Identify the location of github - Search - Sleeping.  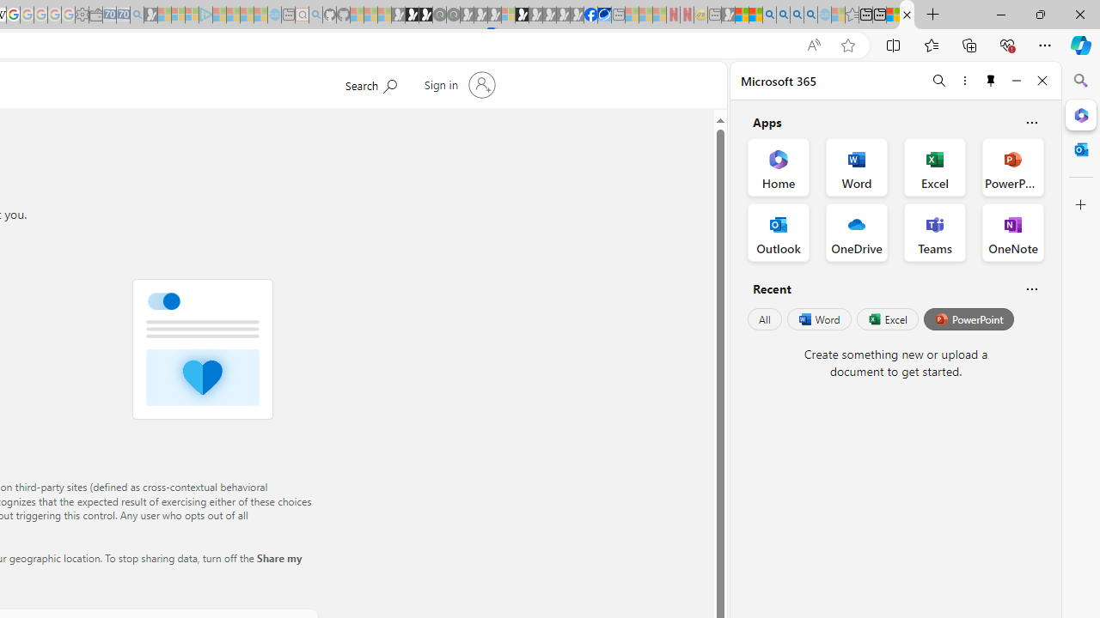
(315, 15).